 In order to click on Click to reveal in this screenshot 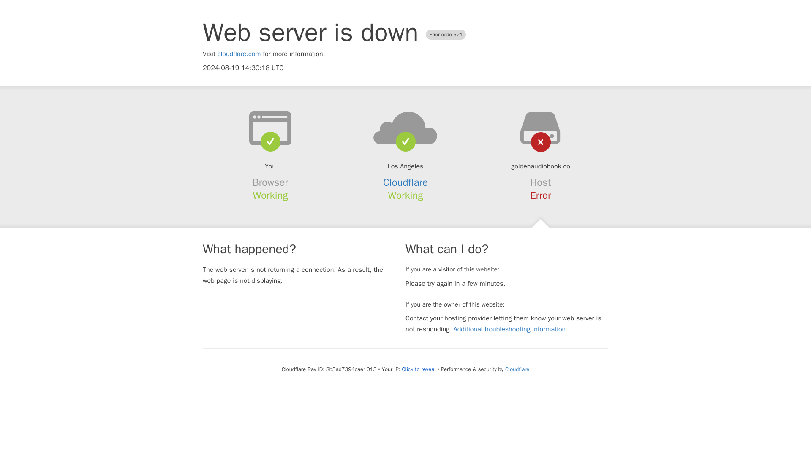, I will do `click(418, 369)`.